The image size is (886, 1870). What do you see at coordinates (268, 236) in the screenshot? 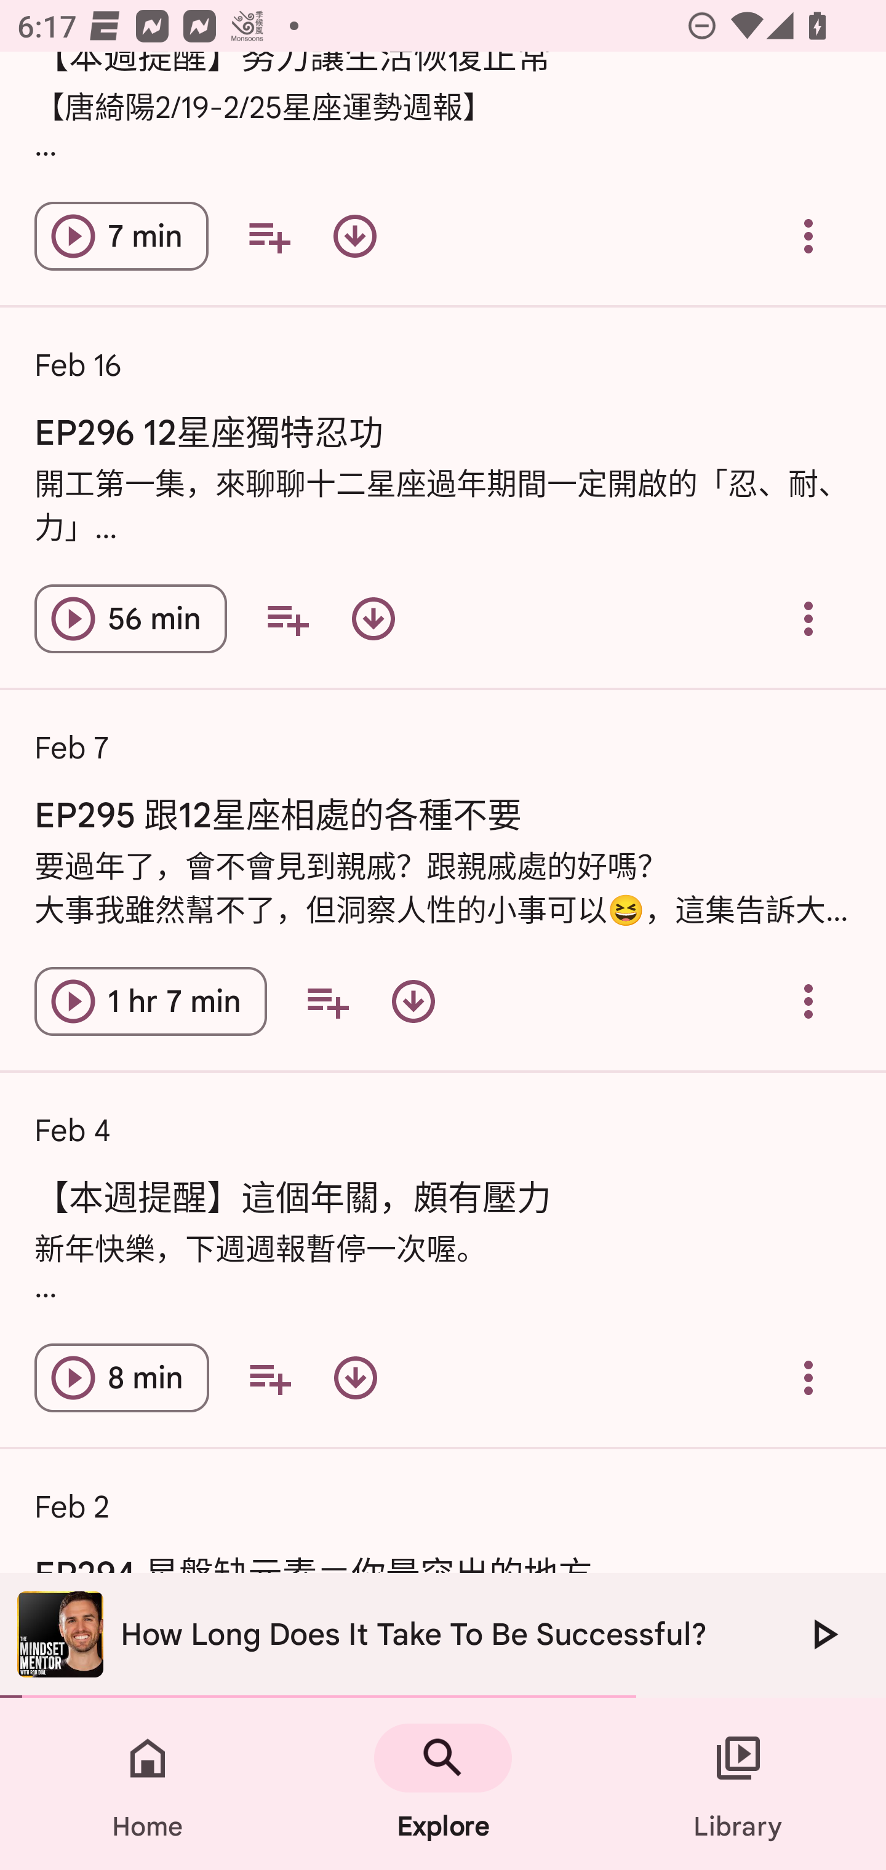
I see `Add to your queue` at bounding box center [268, 236].